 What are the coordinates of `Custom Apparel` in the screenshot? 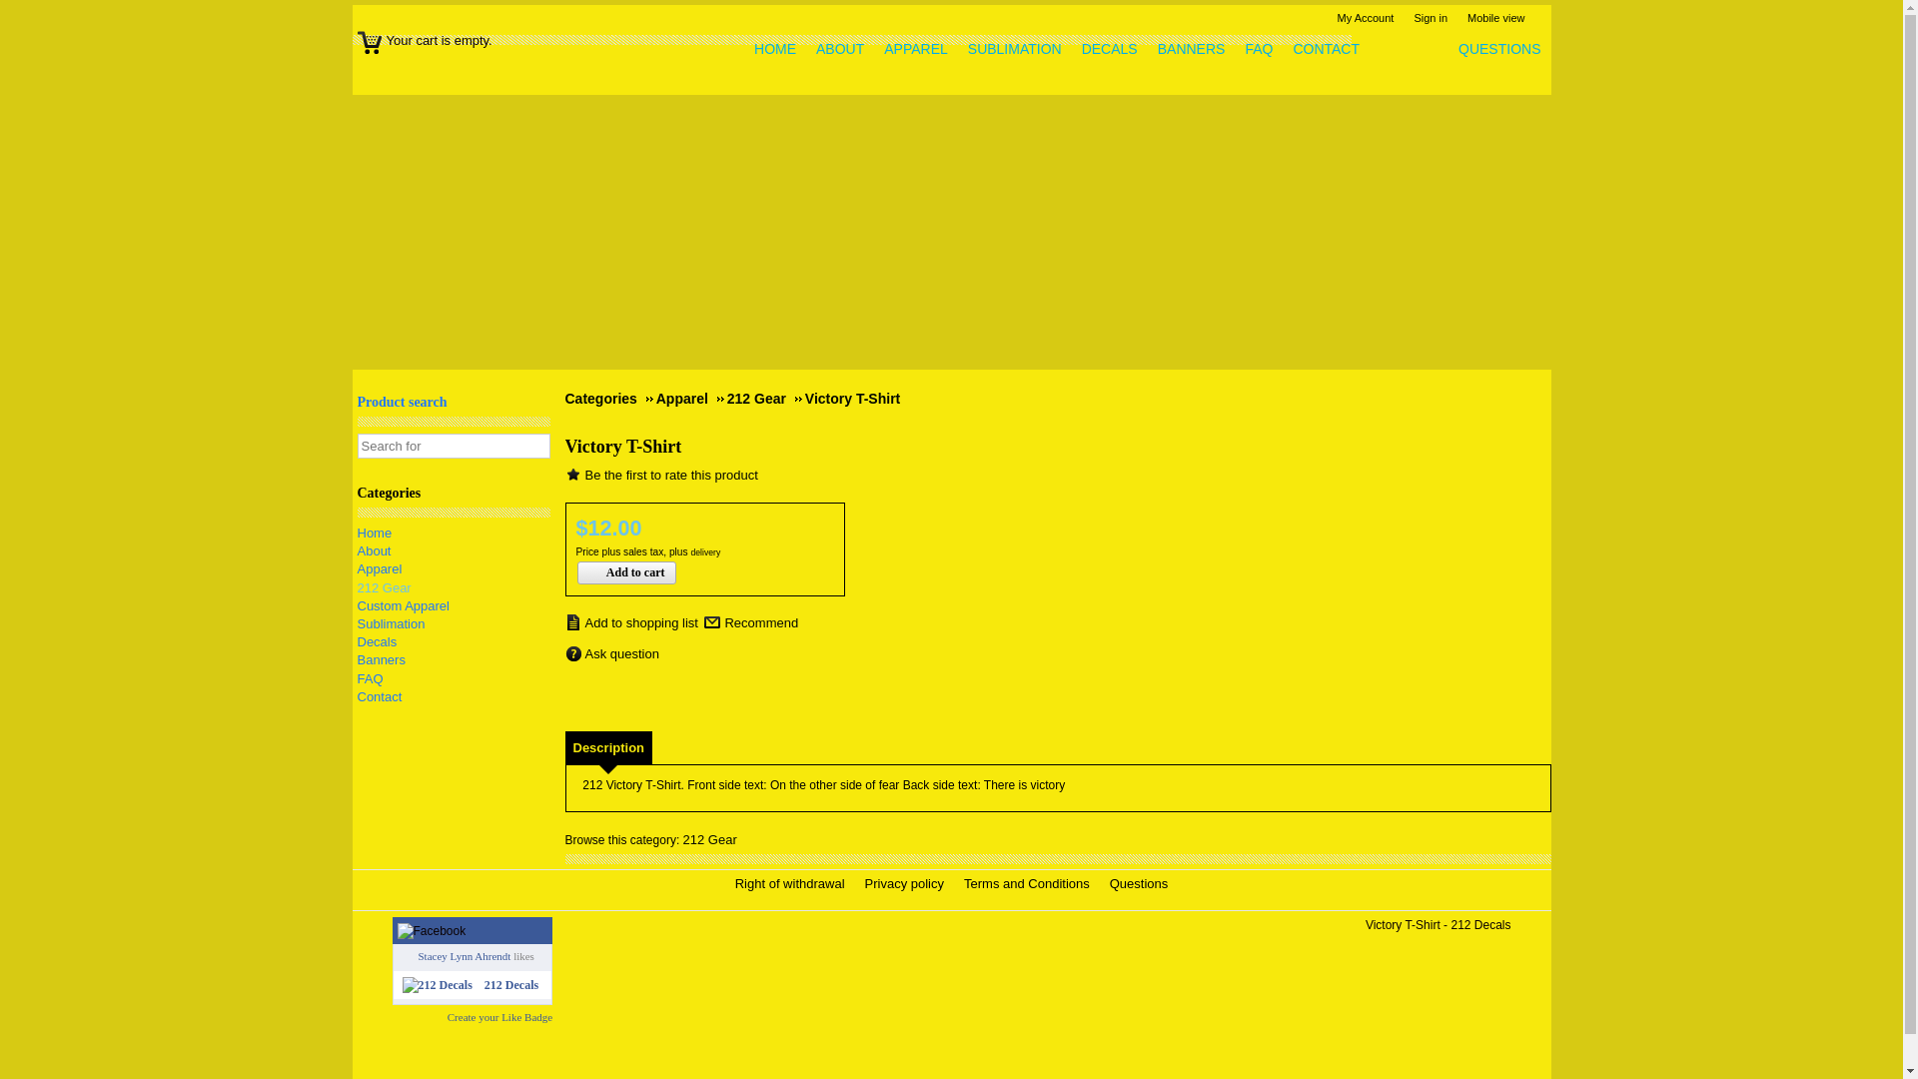 It's located at (404, 605).